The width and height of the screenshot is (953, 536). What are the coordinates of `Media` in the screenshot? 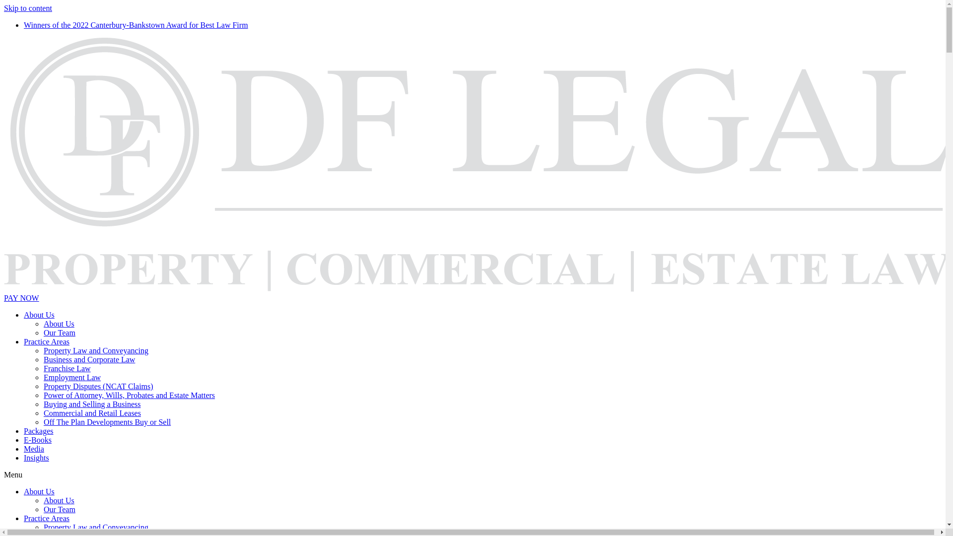 It's located at (34, 449).